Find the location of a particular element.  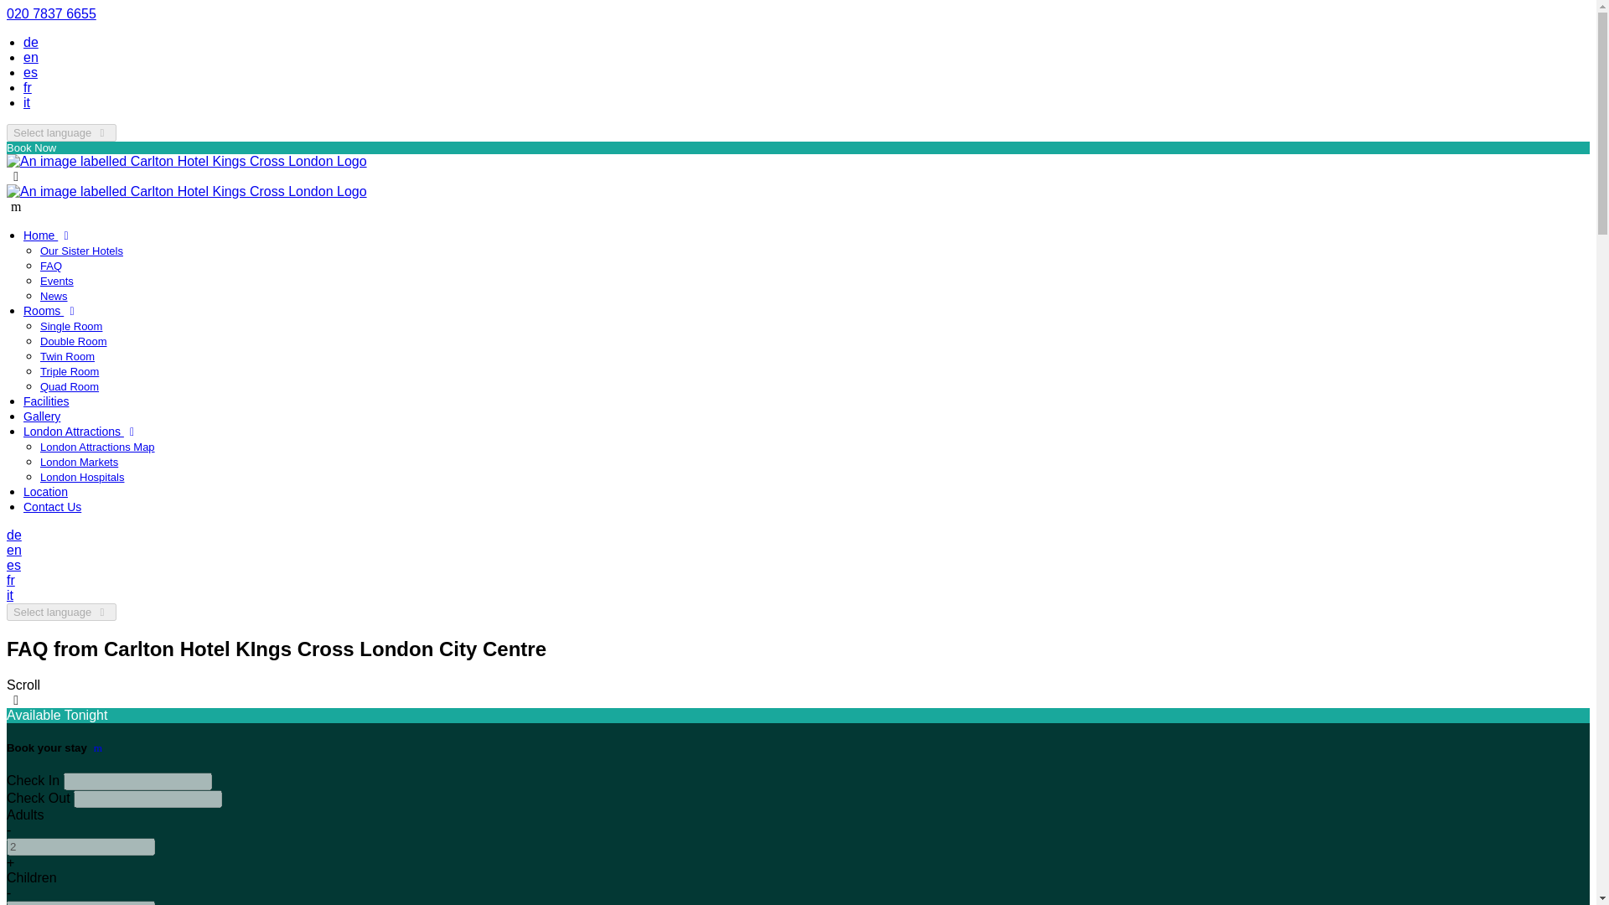

2 is located at coordinates (80, 846).